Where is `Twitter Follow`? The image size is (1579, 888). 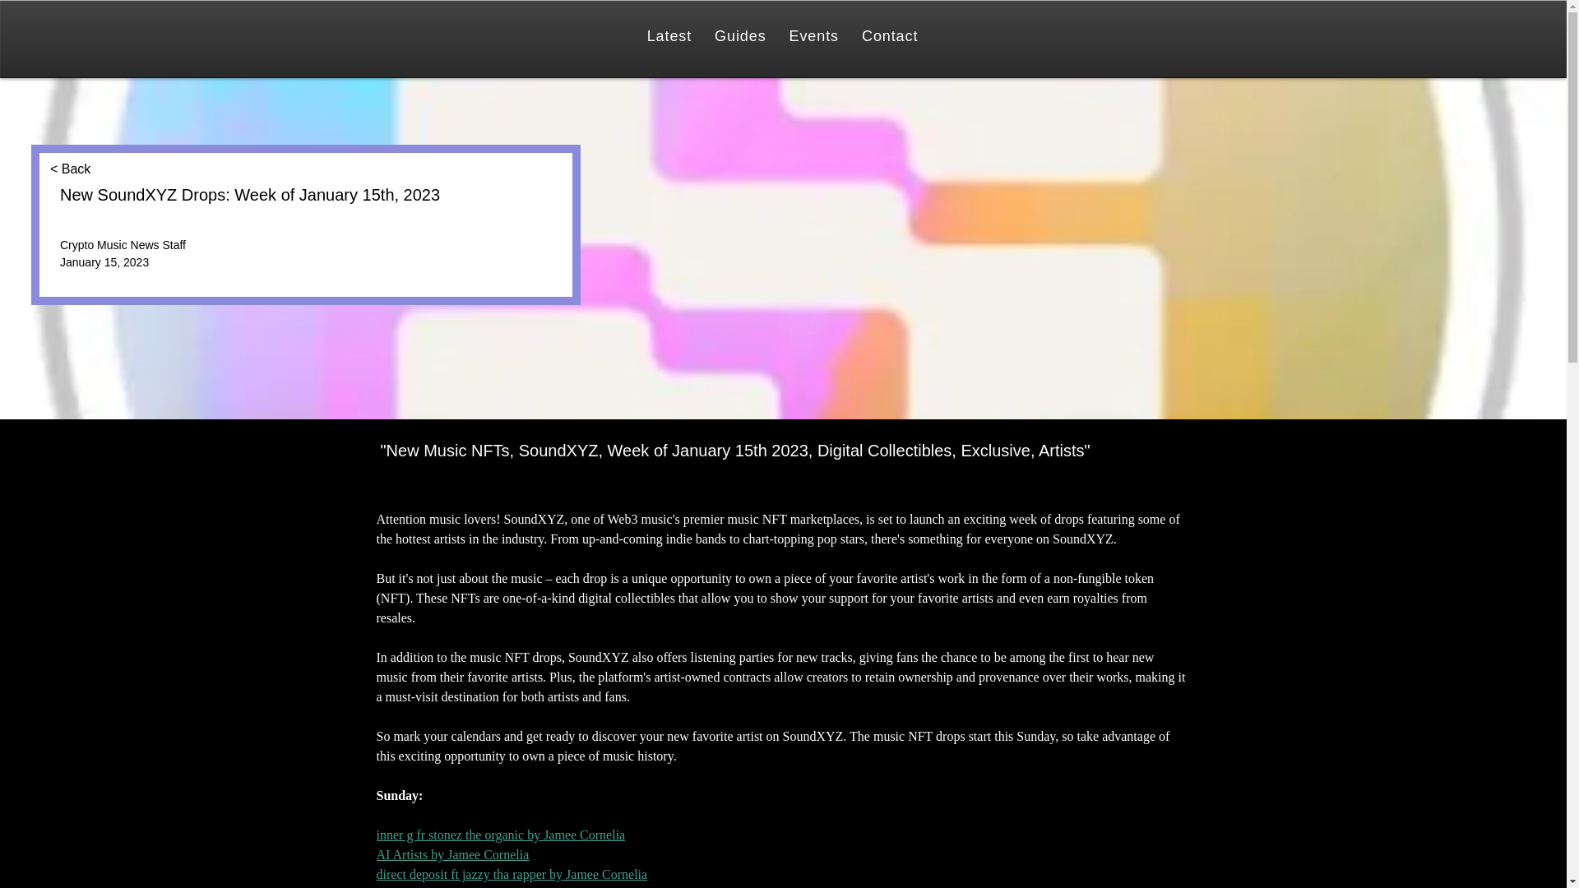
Twitter Follow is located at coordinates (90, 278).